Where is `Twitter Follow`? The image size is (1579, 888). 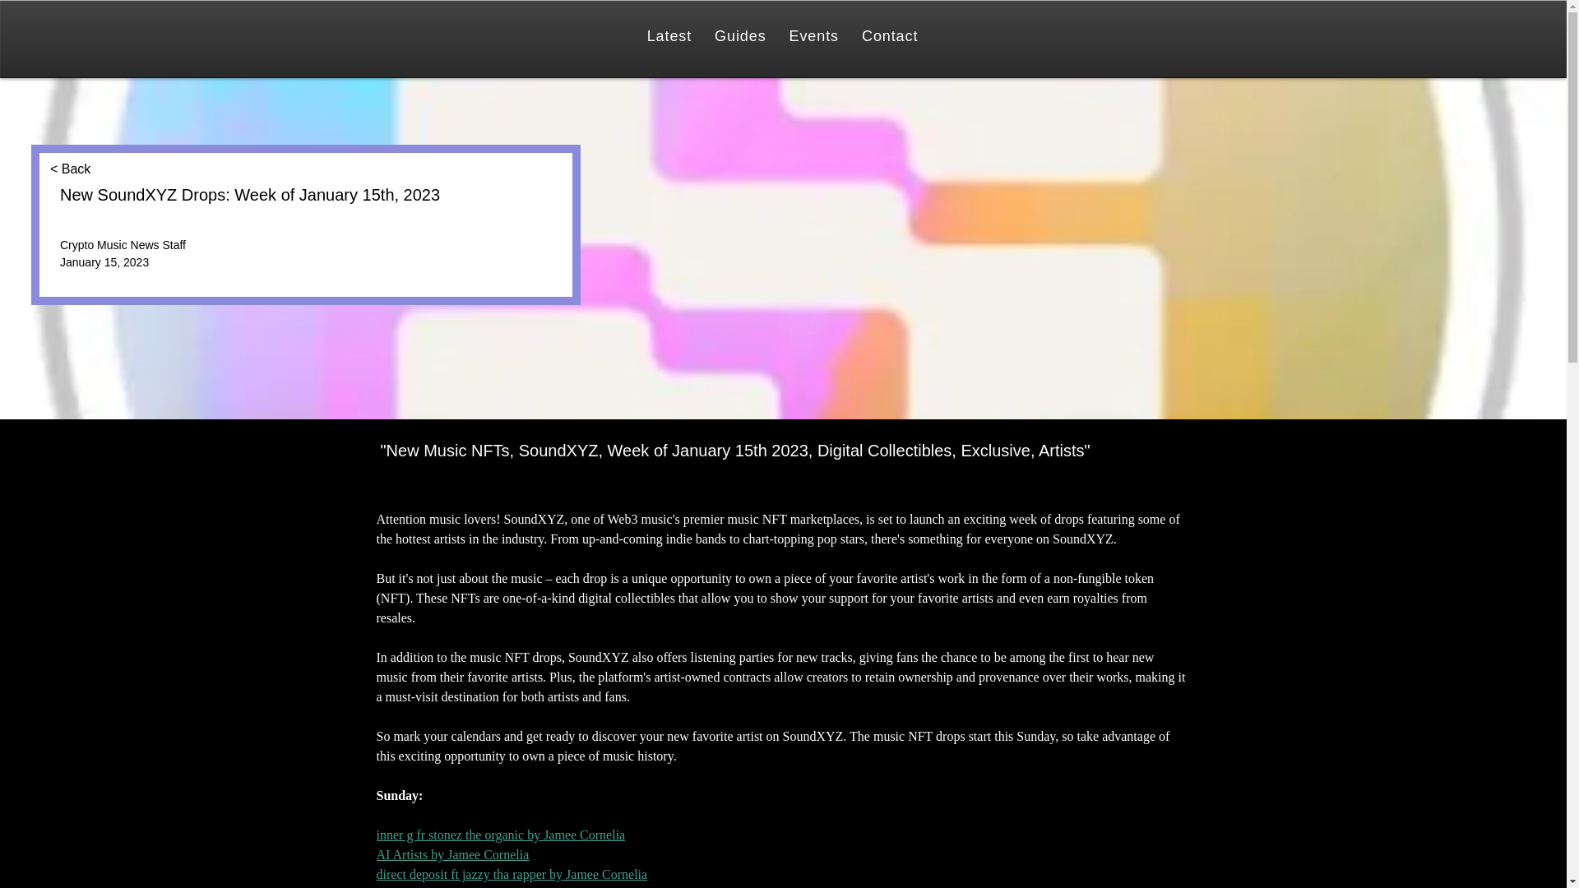
Twitter Follow is located at coordinates (90, 278).